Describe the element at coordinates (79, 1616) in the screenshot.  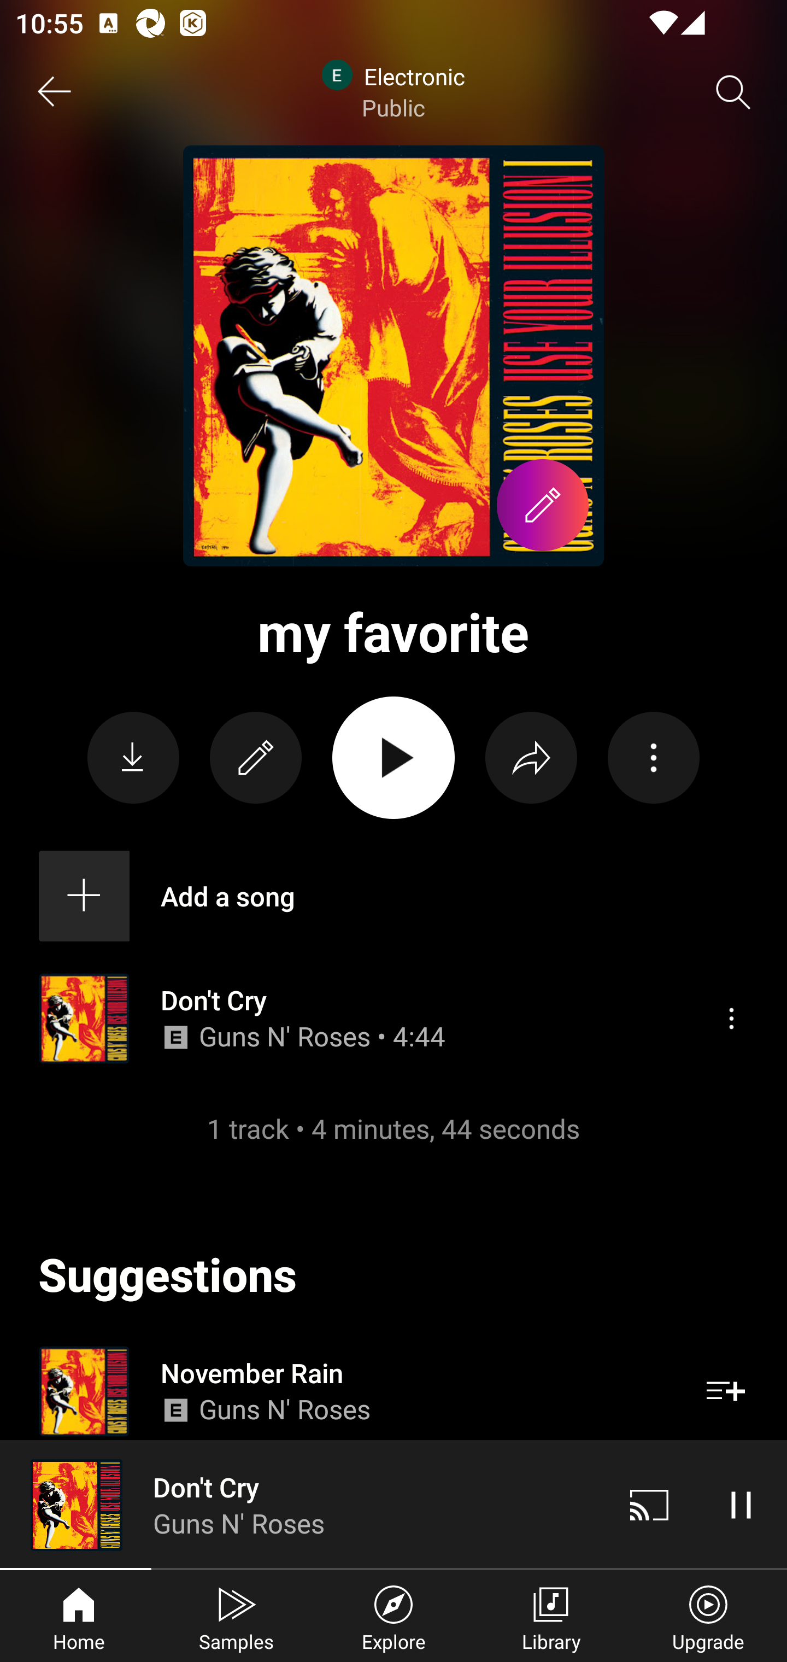
I see `Home` at that location.